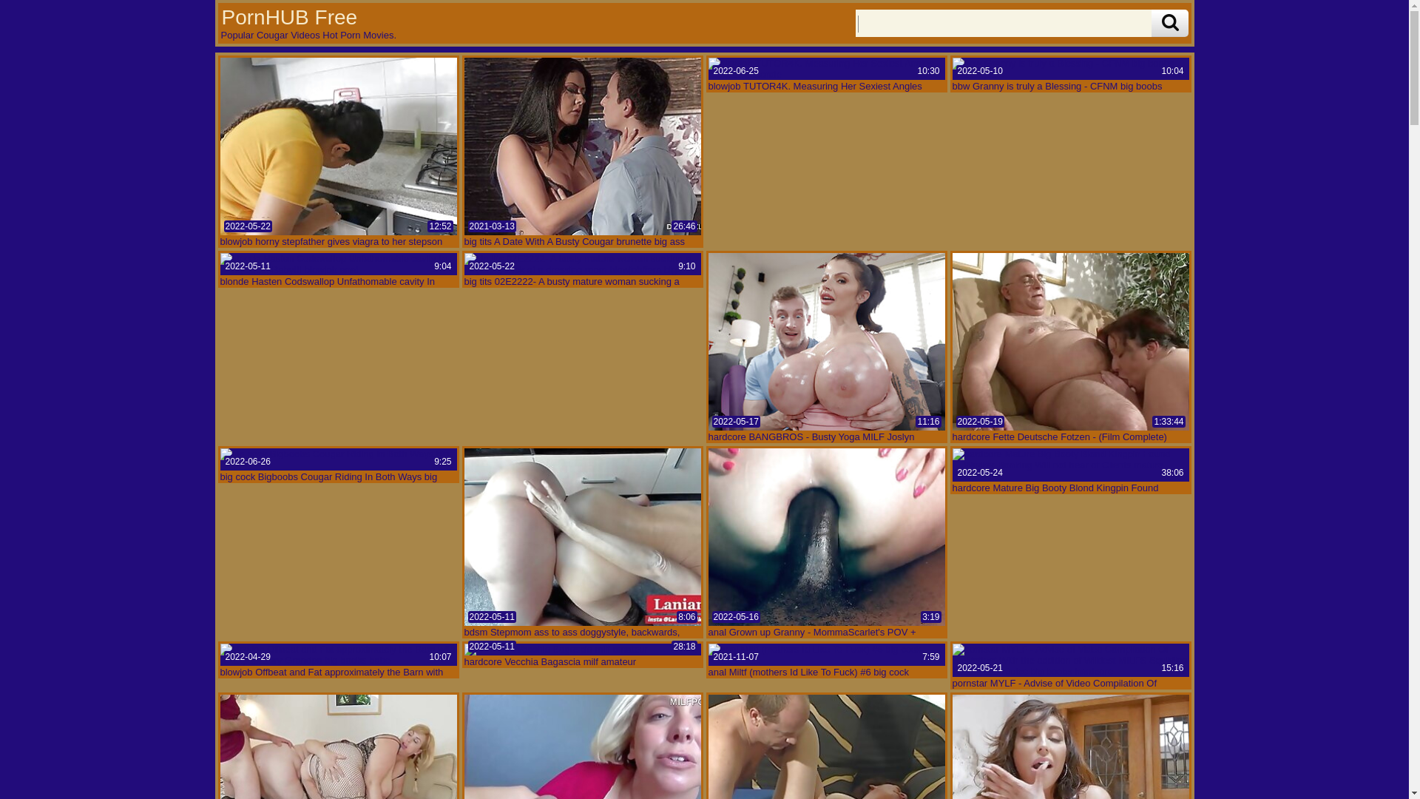 The image size is (1420, 799). What do you see at coordinates (339, 459) in the screenshot?
I see `big cock Bigboobs Cougar Riding In Both Ways big tits anal` at bounding box center [339, 459].